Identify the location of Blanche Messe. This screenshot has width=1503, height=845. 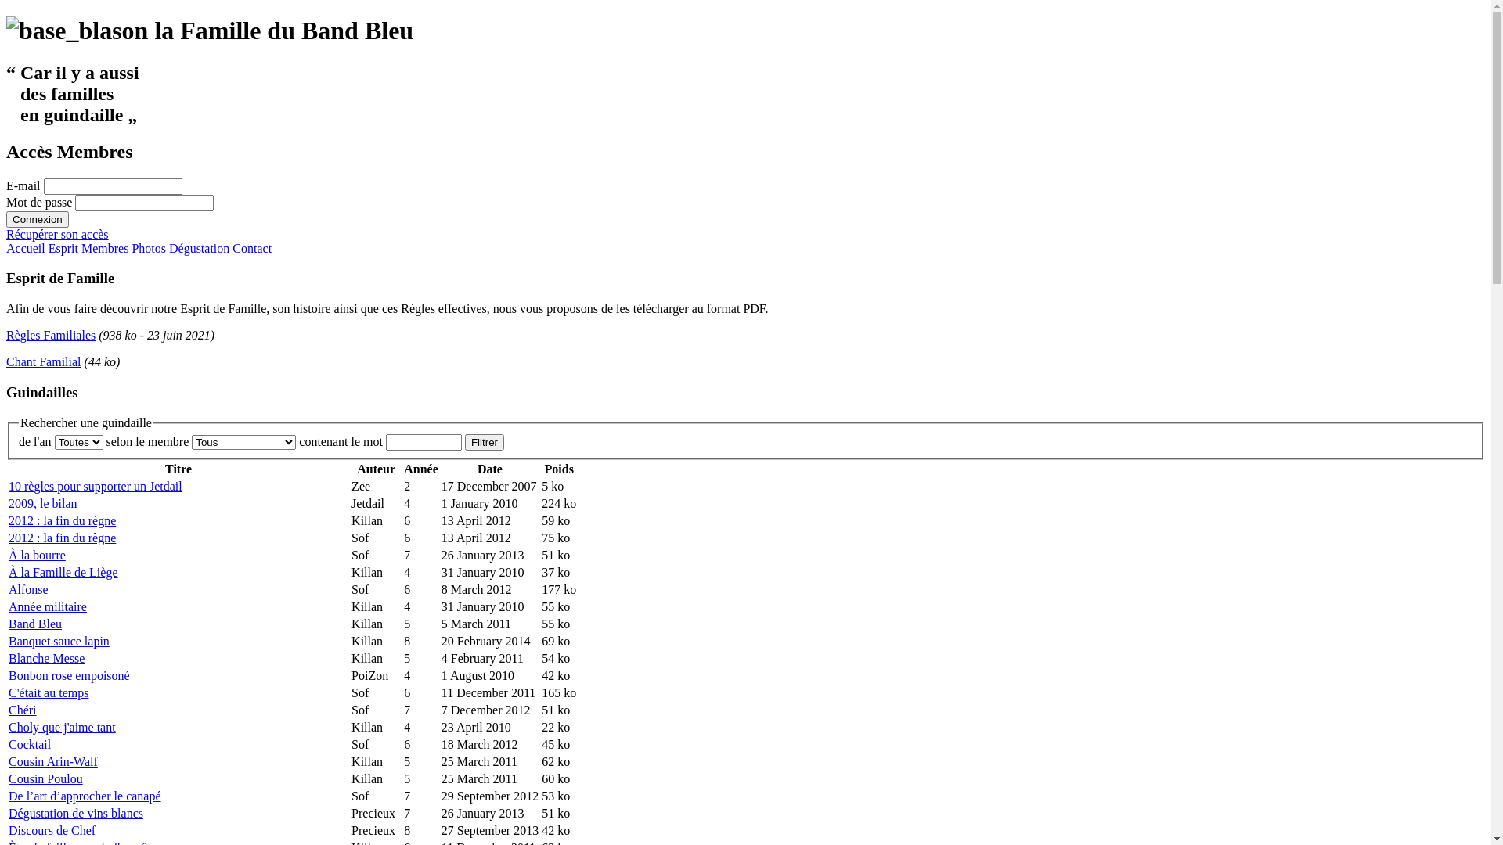
(47, 659).